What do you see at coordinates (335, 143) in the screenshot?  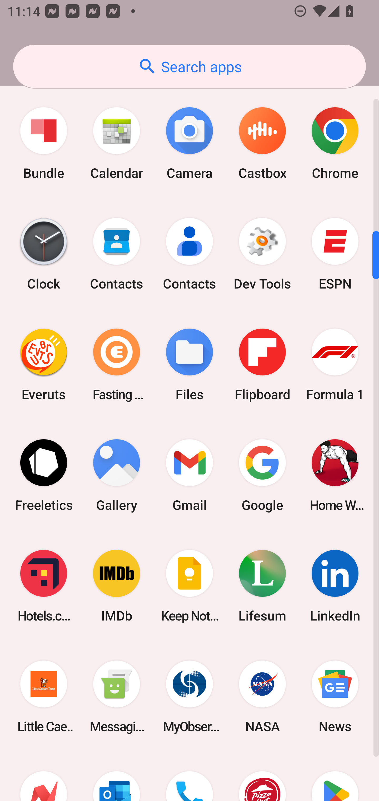 I see `Chrome` at bounding box center [335, 143].